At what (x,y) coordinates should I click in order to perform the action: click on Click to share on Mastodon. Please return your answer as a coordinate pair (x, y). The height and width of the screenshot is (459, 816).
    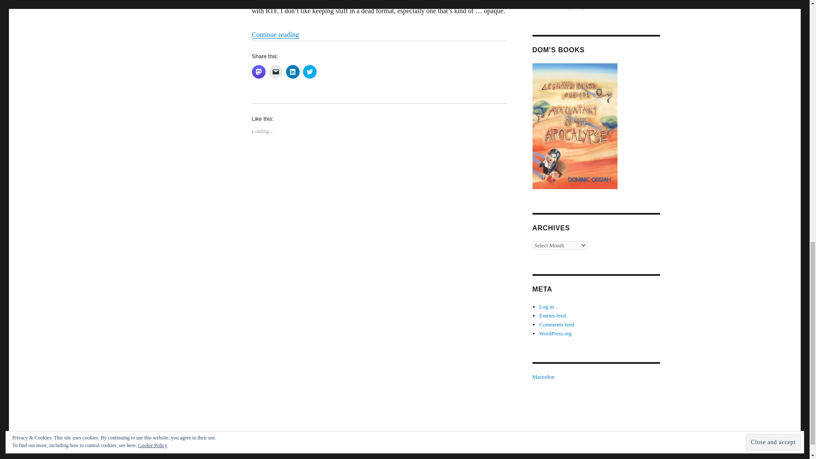
    Looking at the image, I should click on (258, 71).